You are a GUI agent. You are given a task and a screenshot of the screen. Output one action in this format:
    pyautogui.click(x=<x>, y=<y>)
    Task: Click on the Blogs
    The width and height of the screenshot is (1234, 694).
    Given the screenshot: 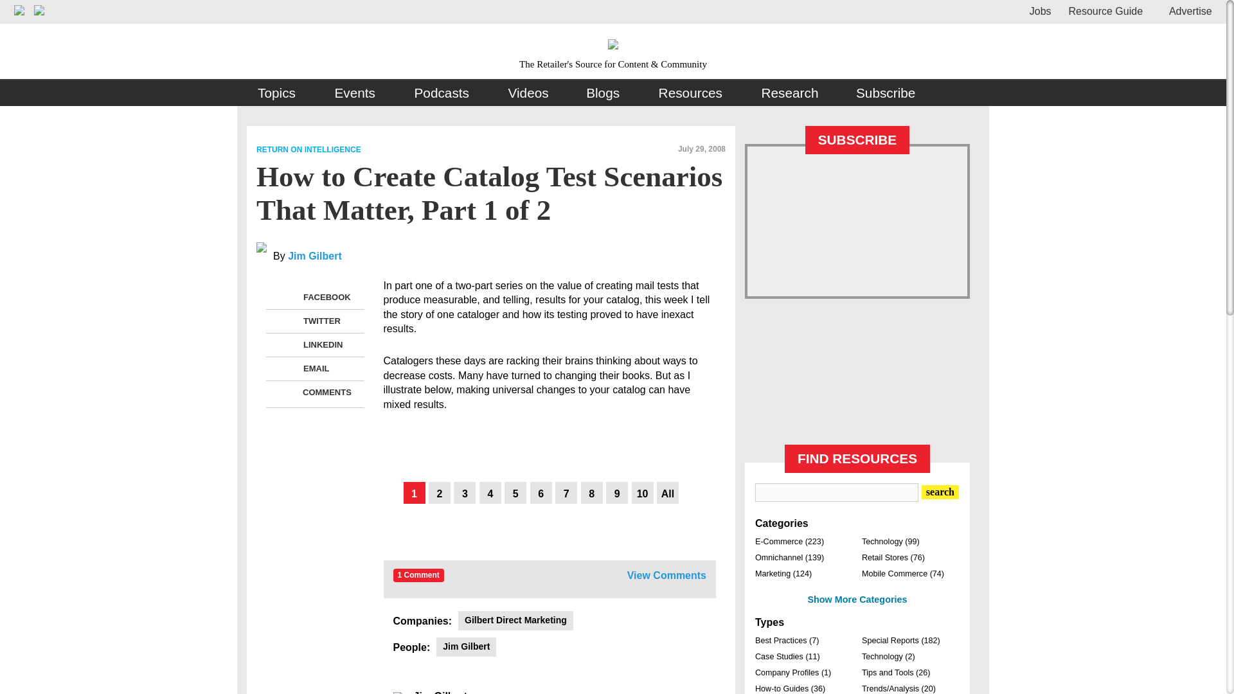 What is the action you would take?
    pyautogui.click(x=603, y=93)
    